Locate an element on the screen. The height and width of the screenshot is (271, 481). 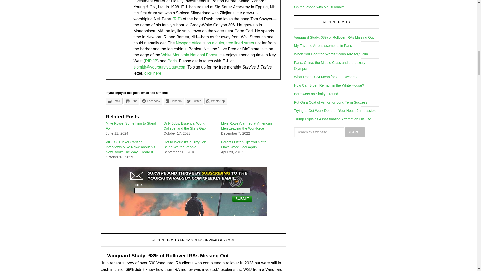
Submit is located at coordinates (242, 198).